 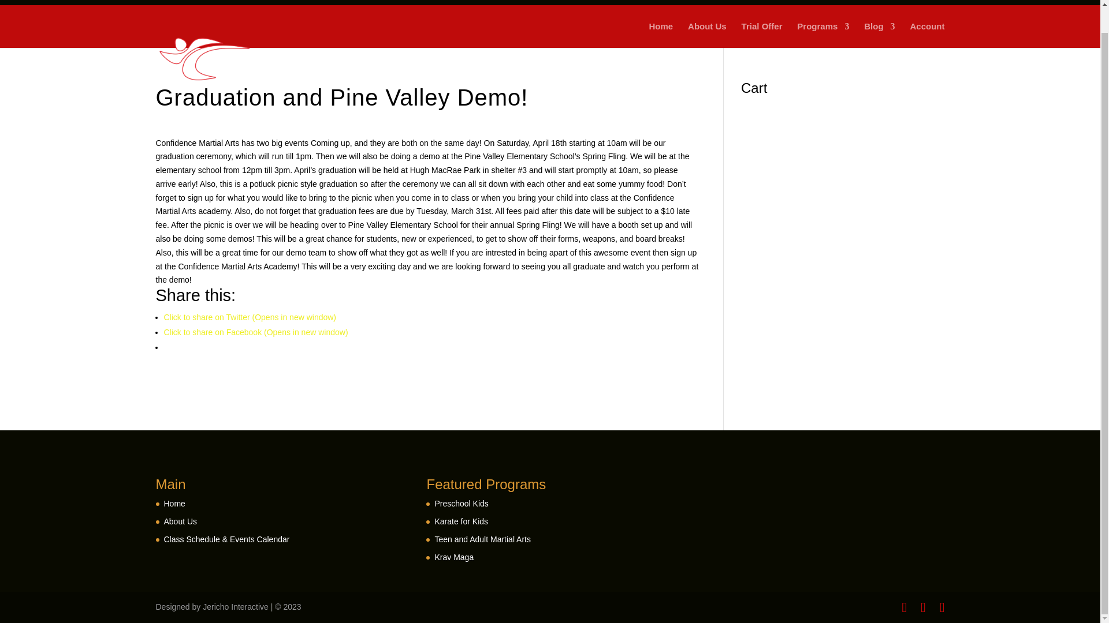 What do you see at coordinates (461, 504) in the screenshot?
I see `Preschool Kids` at bounding box center [461, 504].